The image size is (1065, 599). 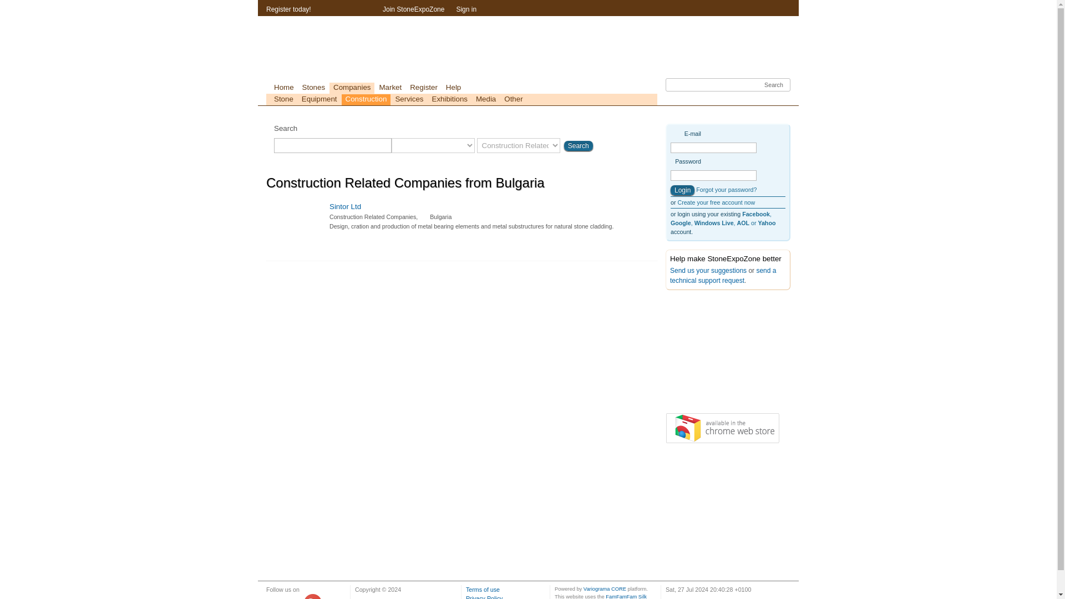 What do you see at coordinates (485, 100) in the screenshot?
I see `Media` at bounding box center [485, 100].